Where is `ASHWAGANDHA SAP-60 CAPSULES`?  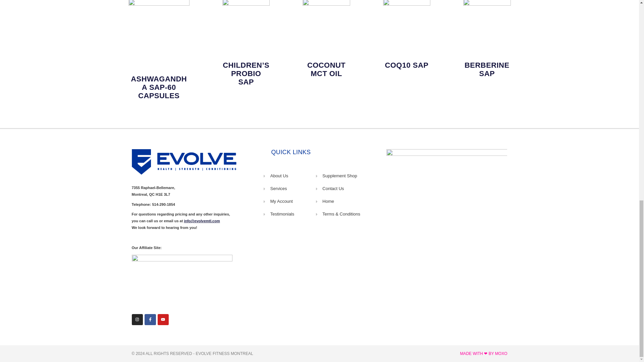 ASHWAGANDHA SAP-60 CAPSULES is located at coordinates (158, 87).